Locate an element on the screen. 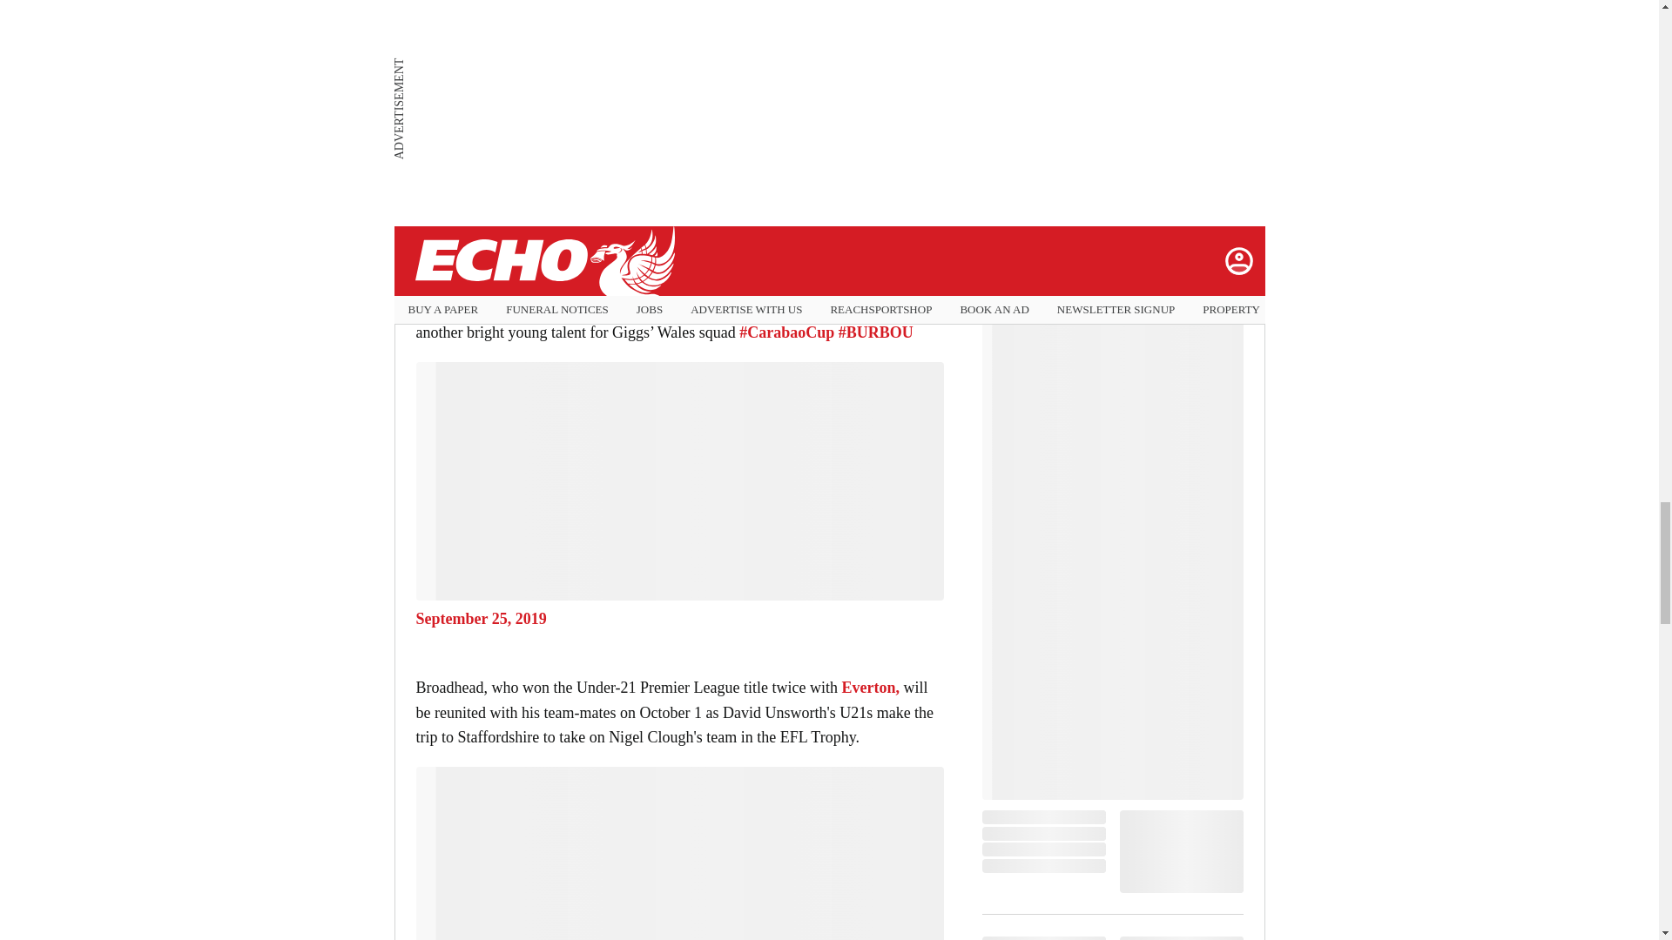  September 25, 2019 is located at coordinates (680, 619).